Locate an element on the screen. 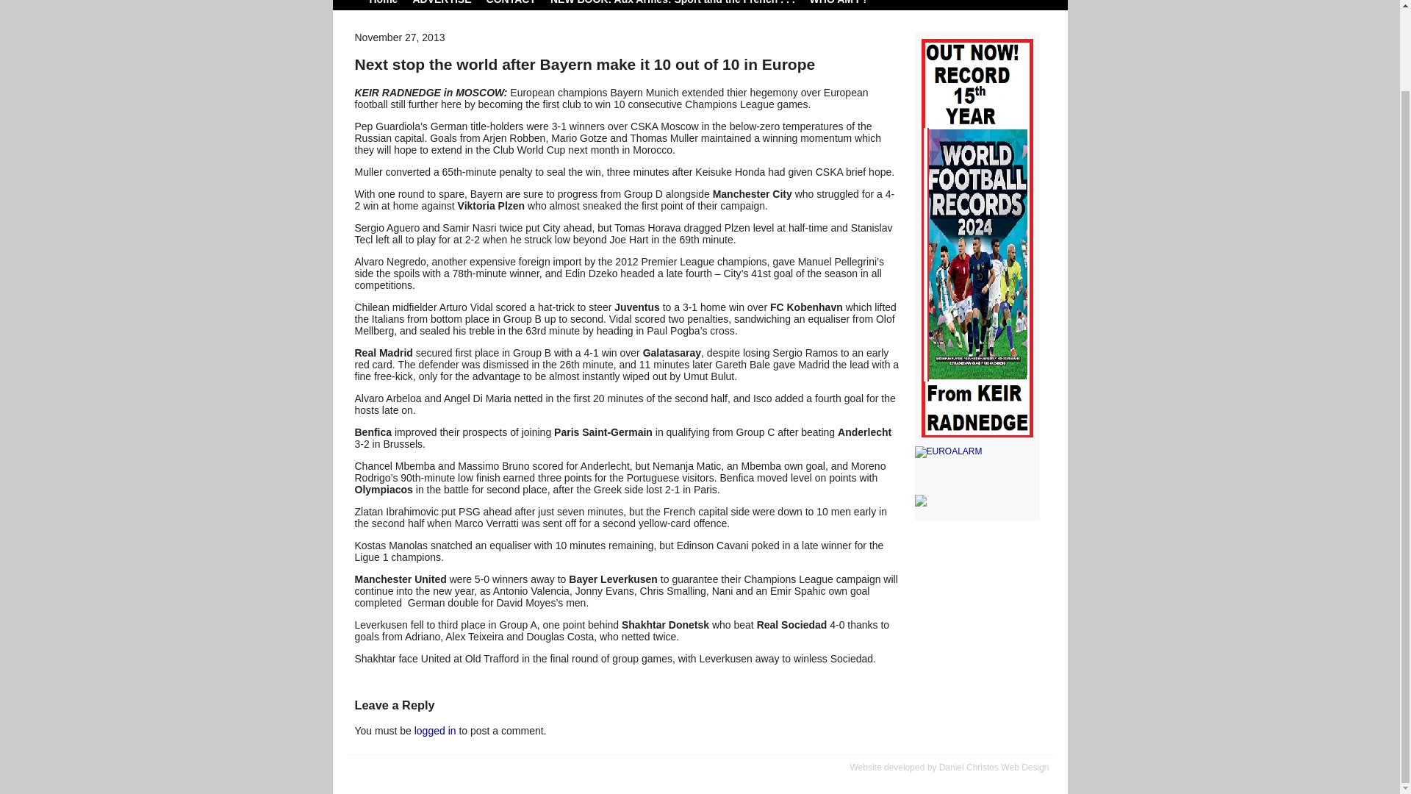 The height and width of the screenshot is (794, 1411). ADVERTISE is located at coordinates (441, 2).